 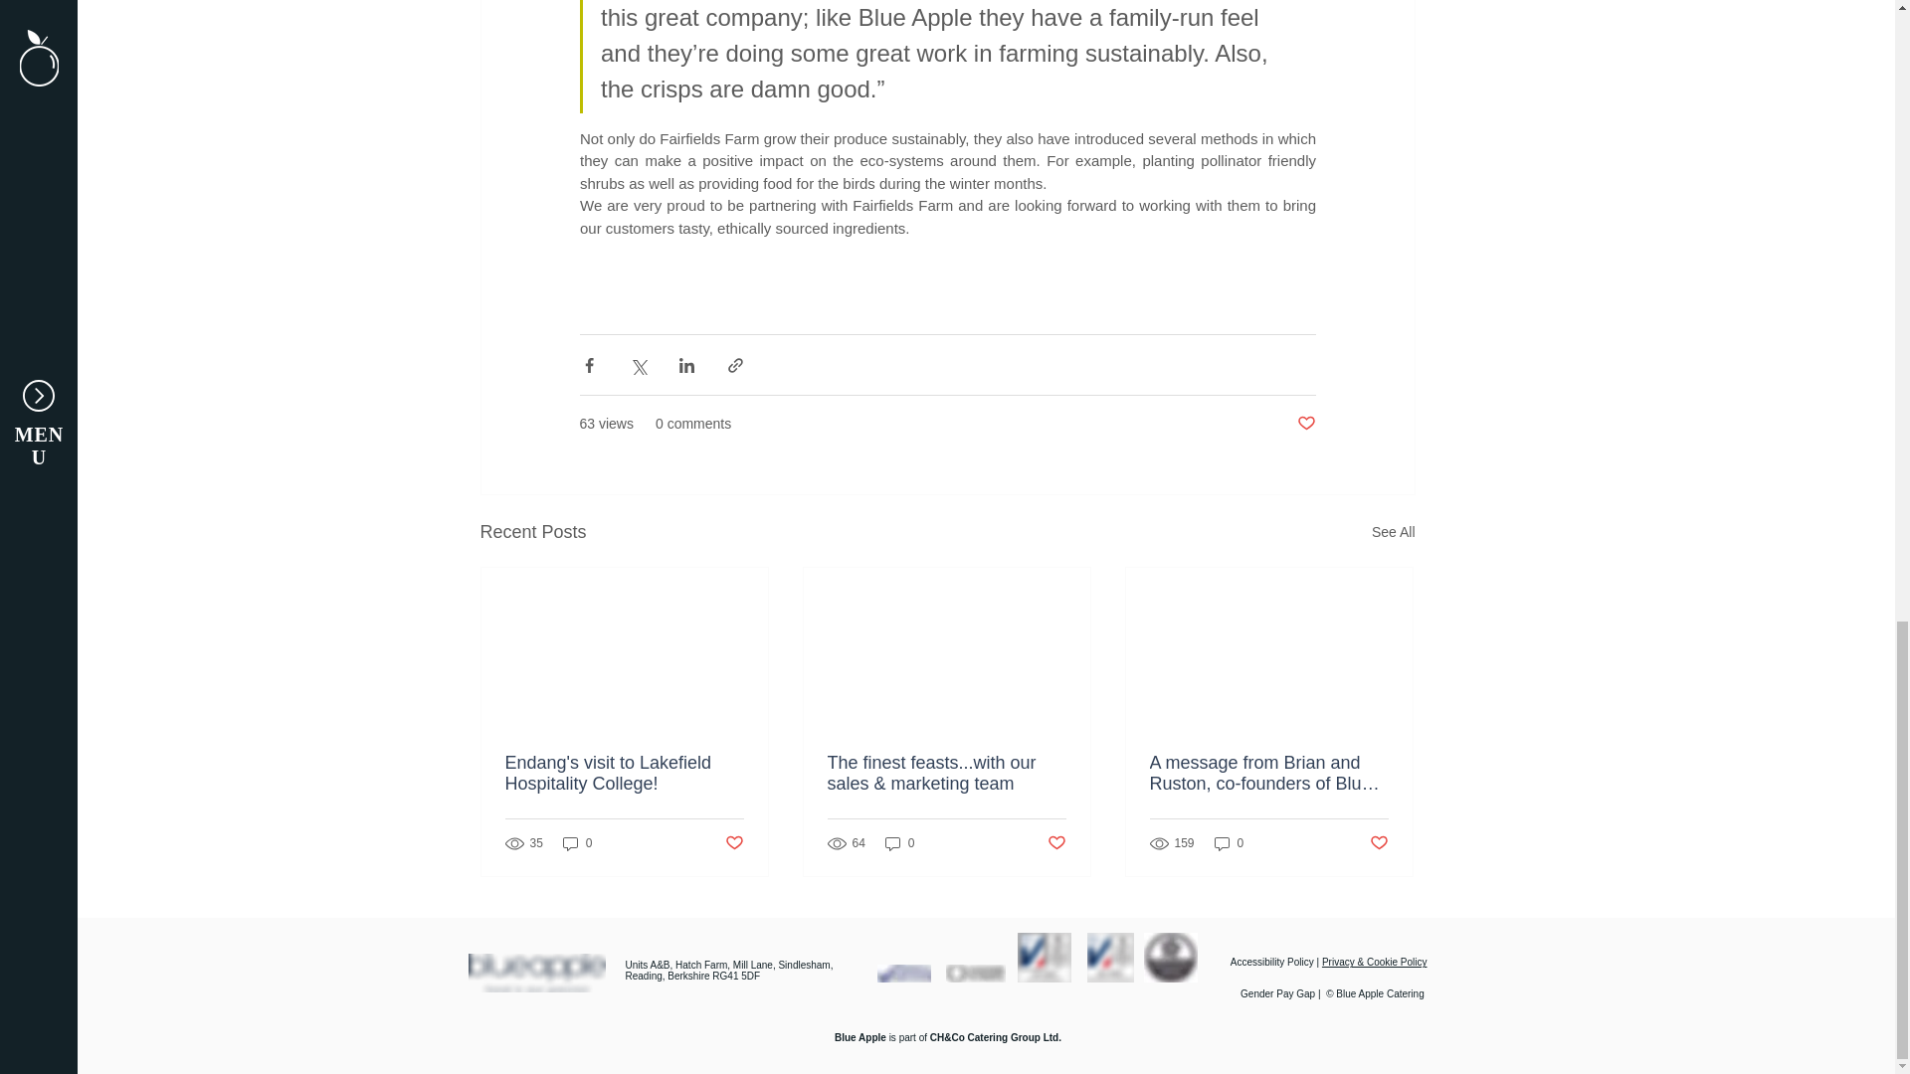 I want to click on Endang's visit to Lakefield Hospitality College!, so click(x=625, y=774).